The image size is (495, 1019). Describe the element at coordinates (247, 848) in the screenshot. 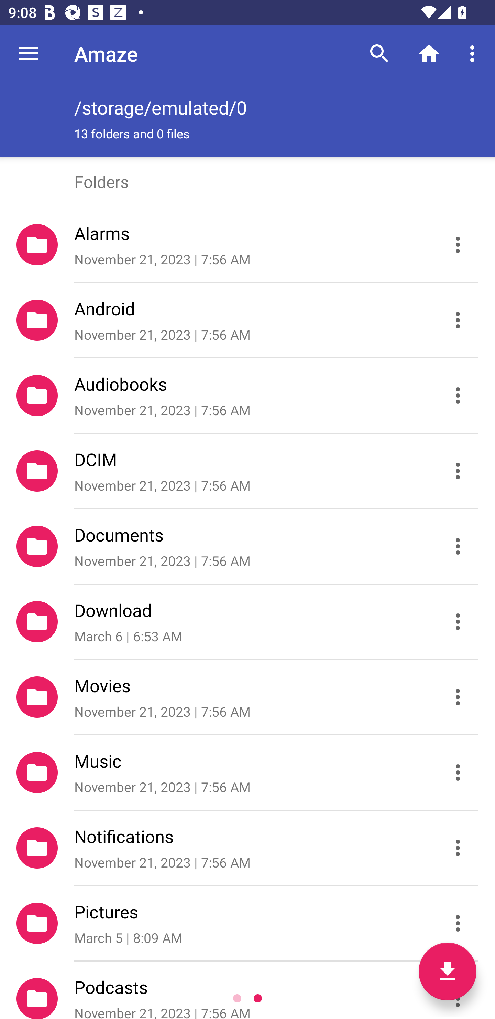

I see `Notifications November 21, 2023 | 7:56 AM` at that location.